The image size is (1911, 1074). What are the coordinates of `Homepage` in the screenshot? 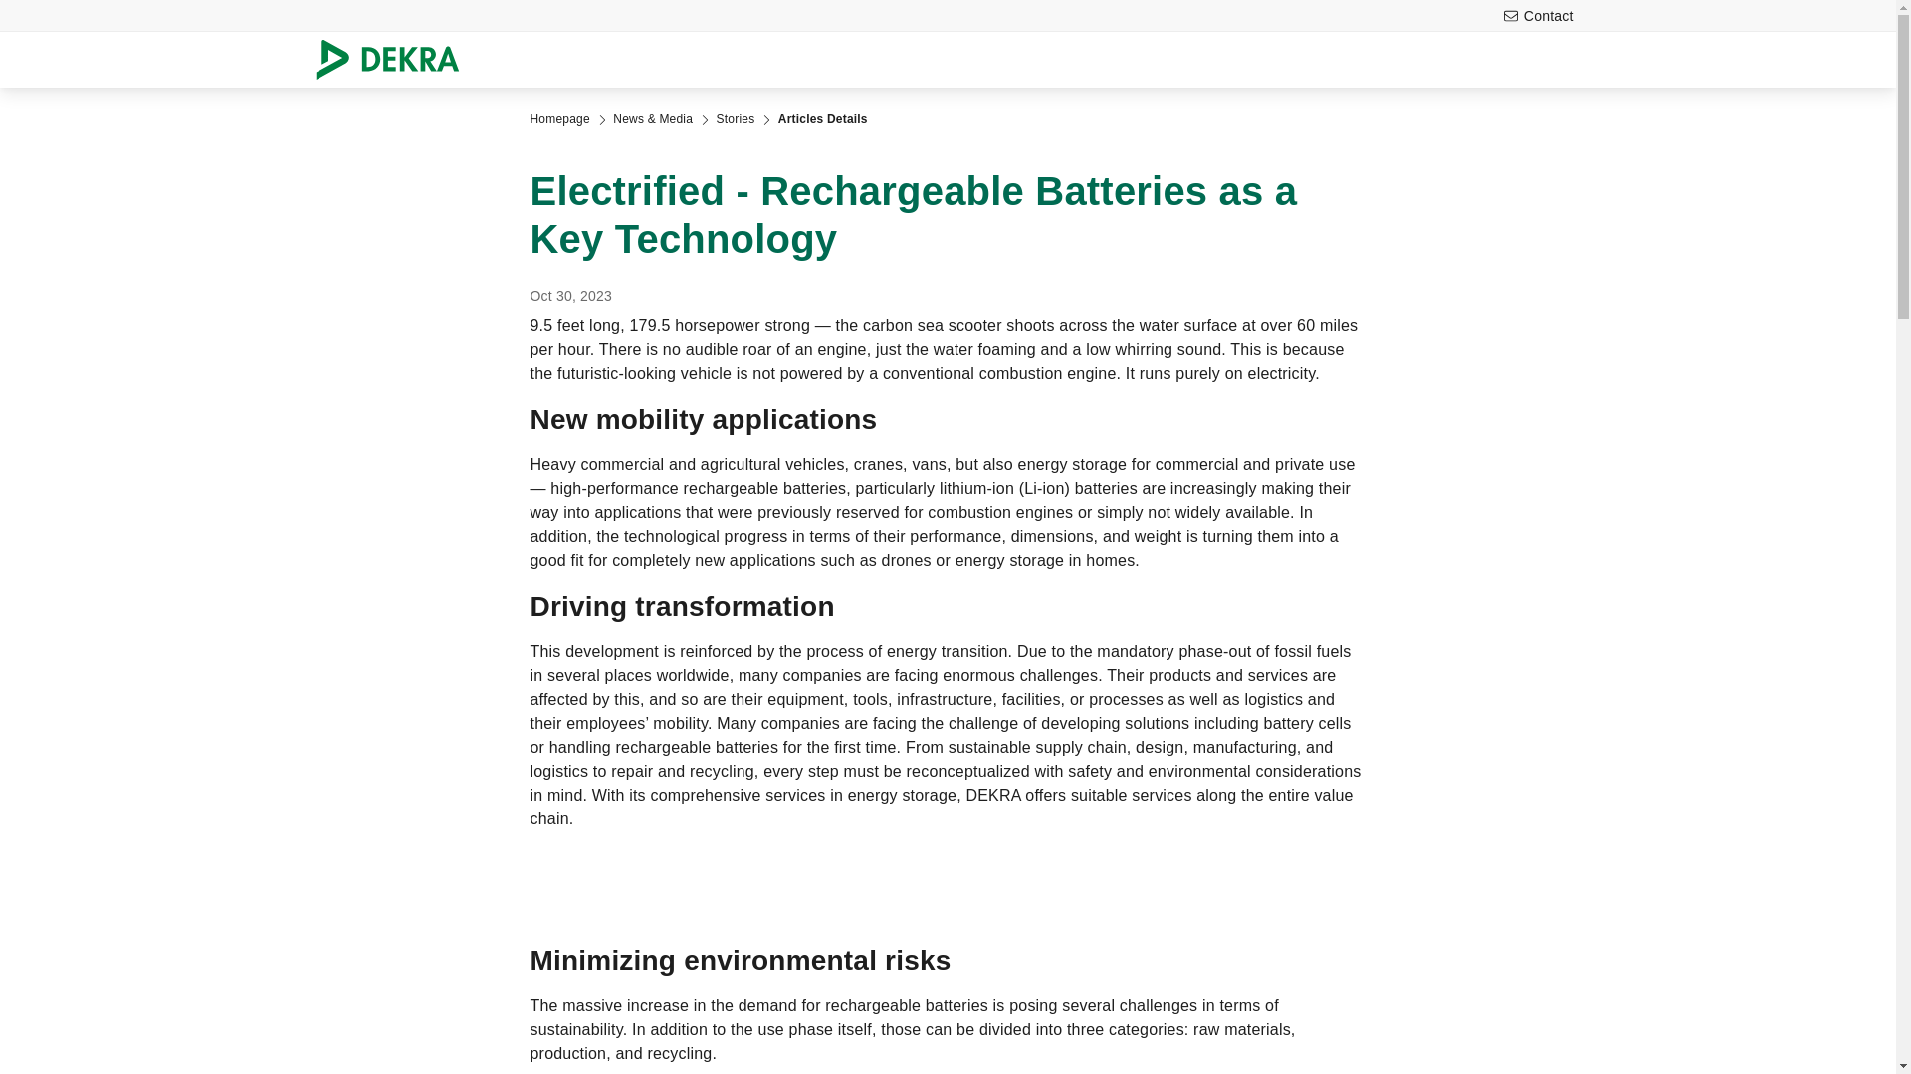 It's located at (558, 119).